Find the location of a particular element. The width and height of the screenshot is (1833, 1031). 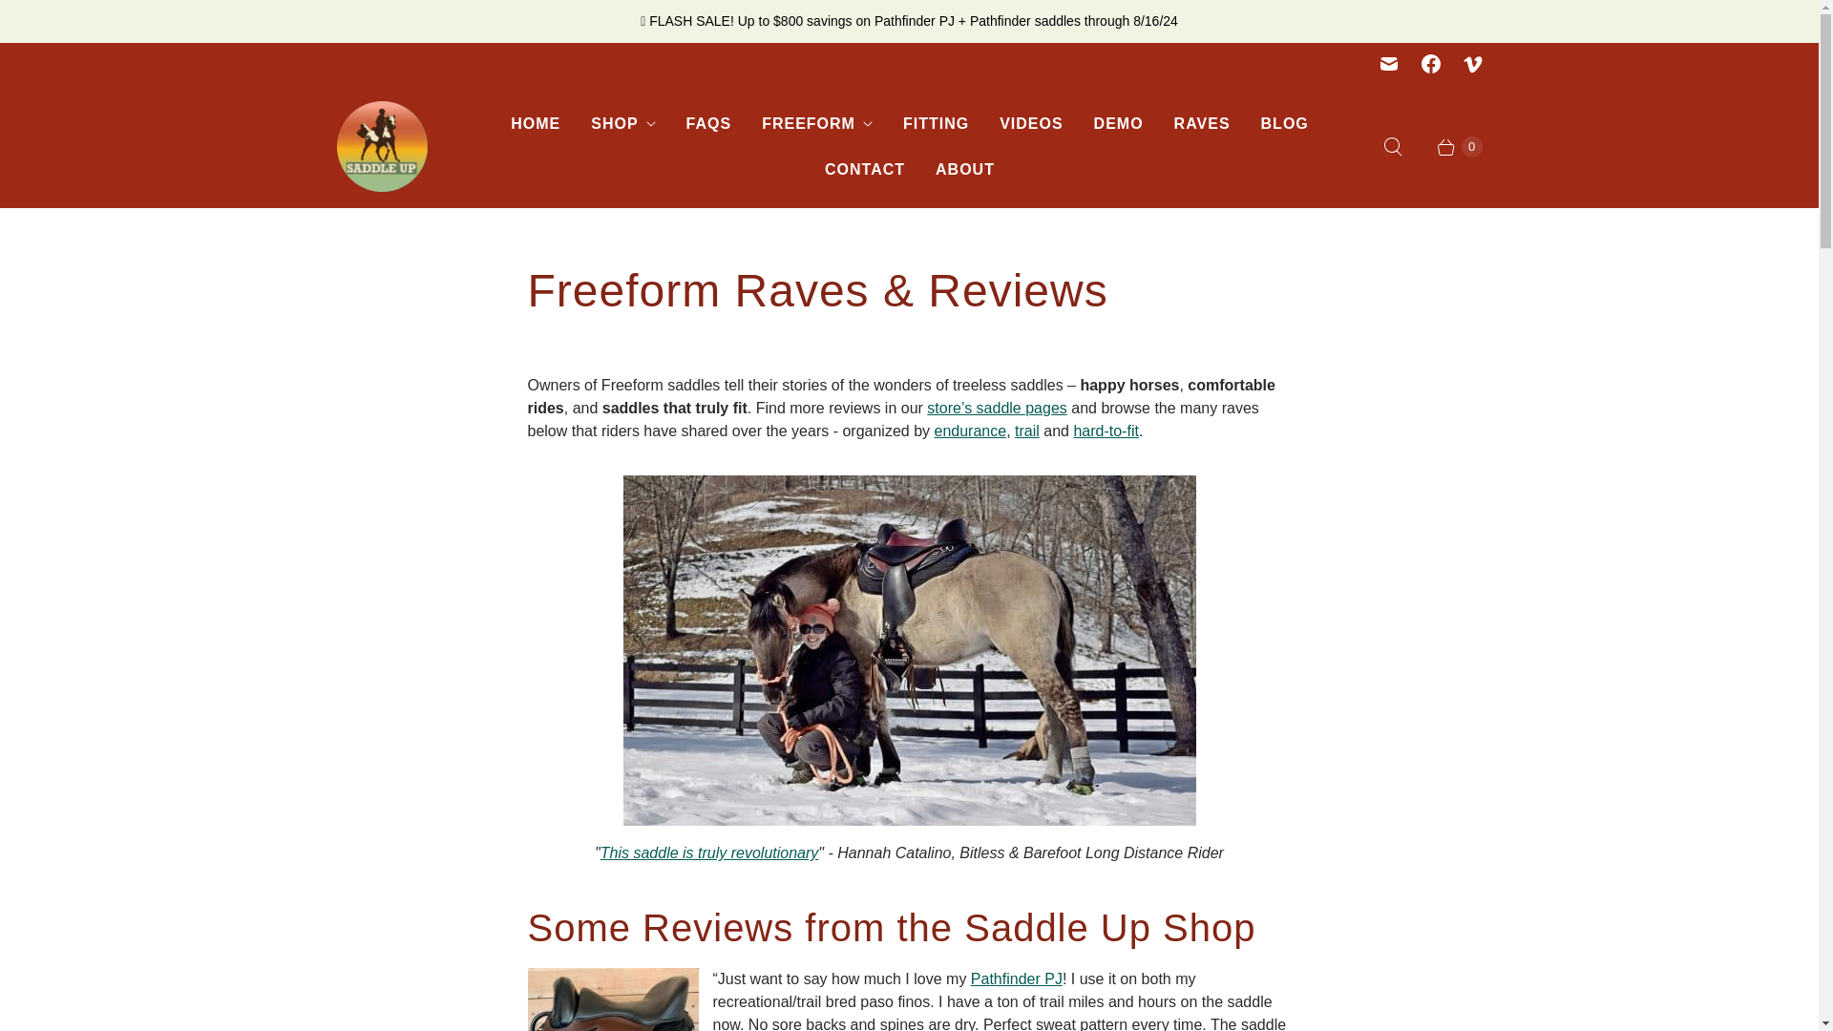

FITTING is located at coordinates (936, 124).